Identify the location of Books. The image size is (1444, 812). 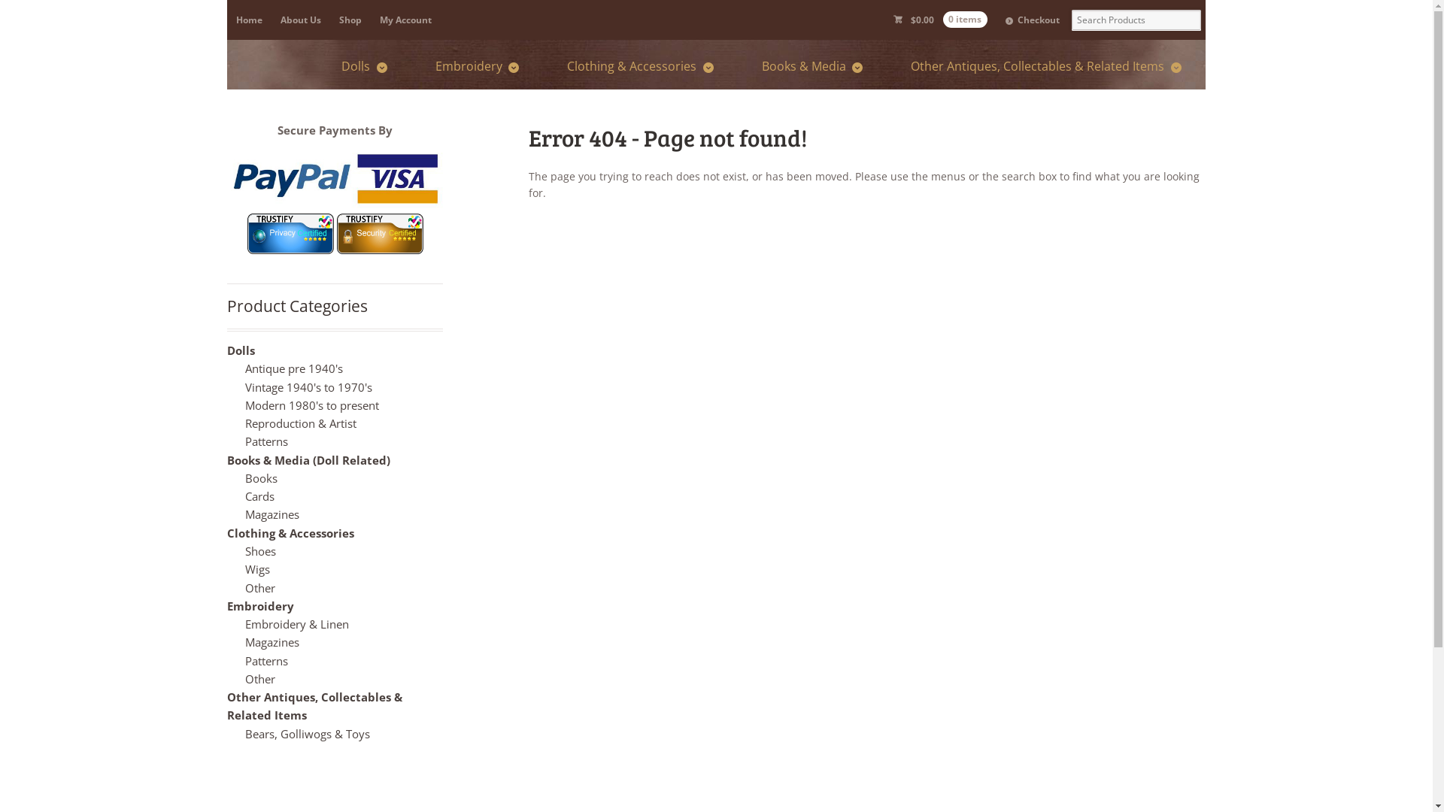
(262, 478).